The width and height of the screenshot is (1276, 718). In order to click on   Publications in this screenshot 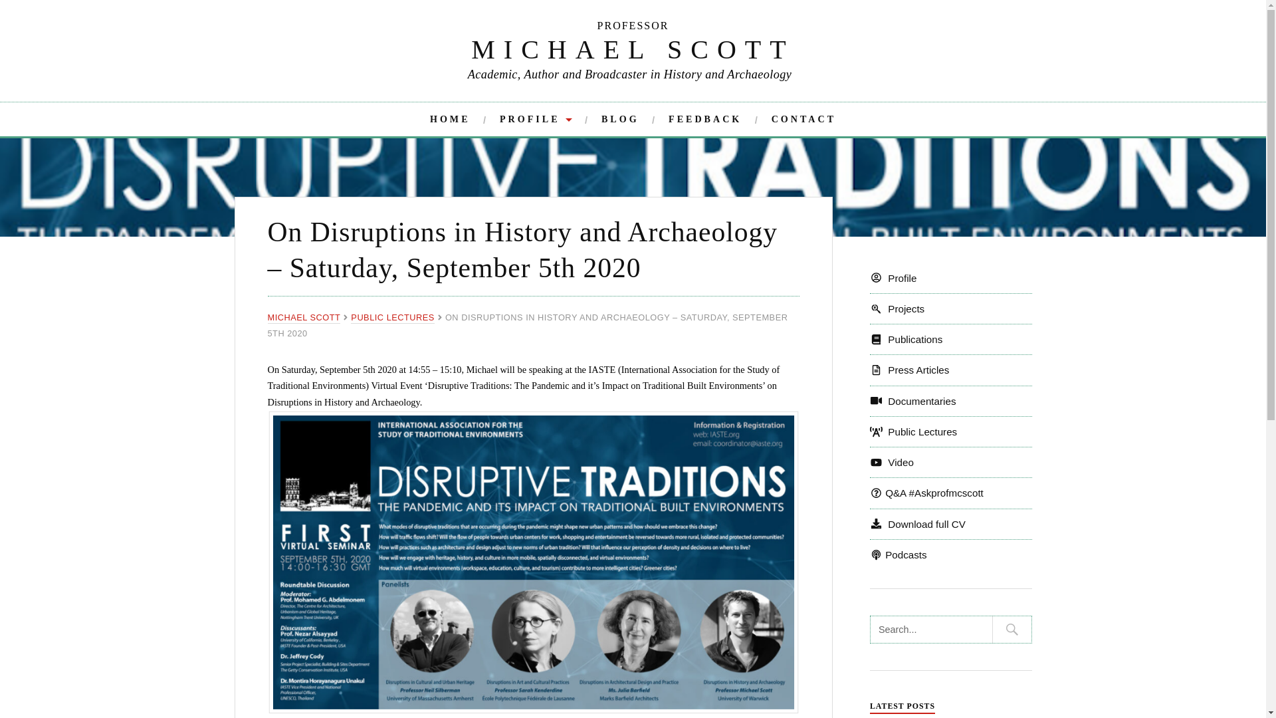, I will do `click(906, 339)`.